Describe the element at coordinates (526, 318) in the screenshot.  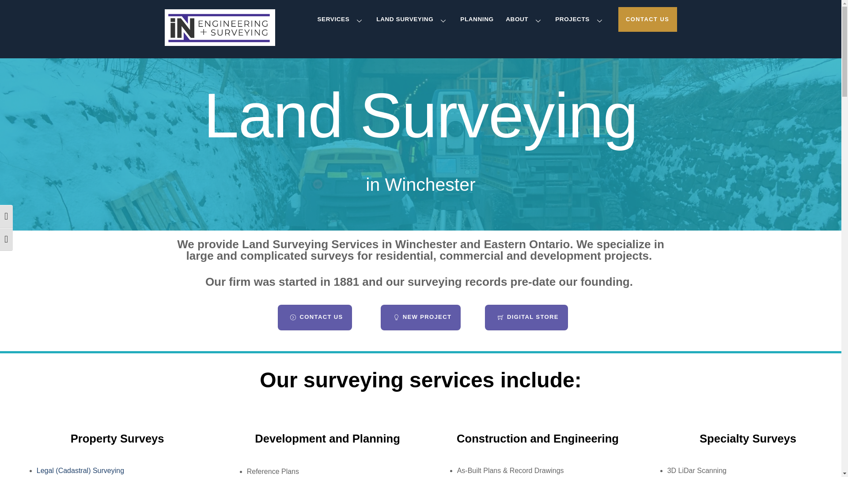
I see `PLANNING` at that location.